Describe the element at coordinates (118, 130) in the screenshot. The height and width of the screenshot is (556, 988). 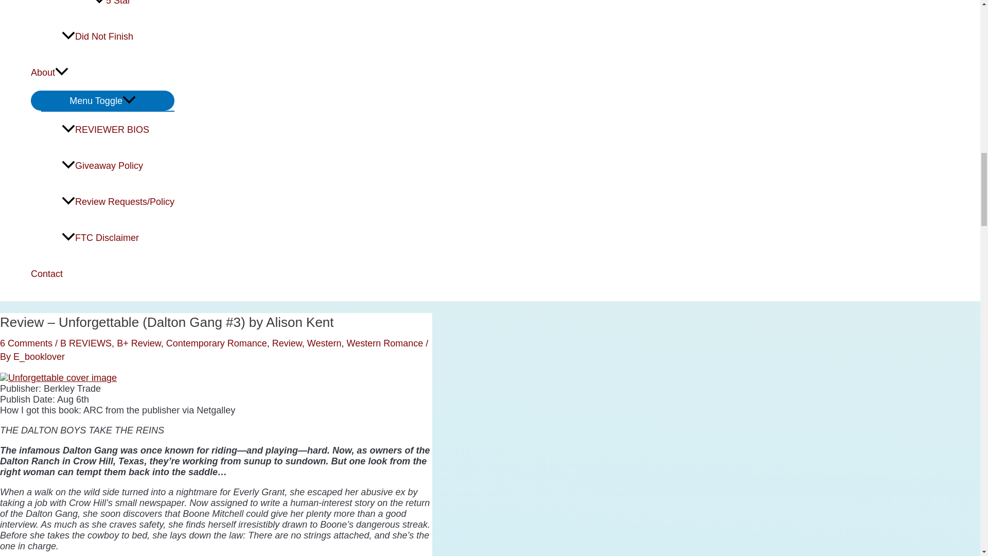
I see `REVIEWER BIOS` at that location.